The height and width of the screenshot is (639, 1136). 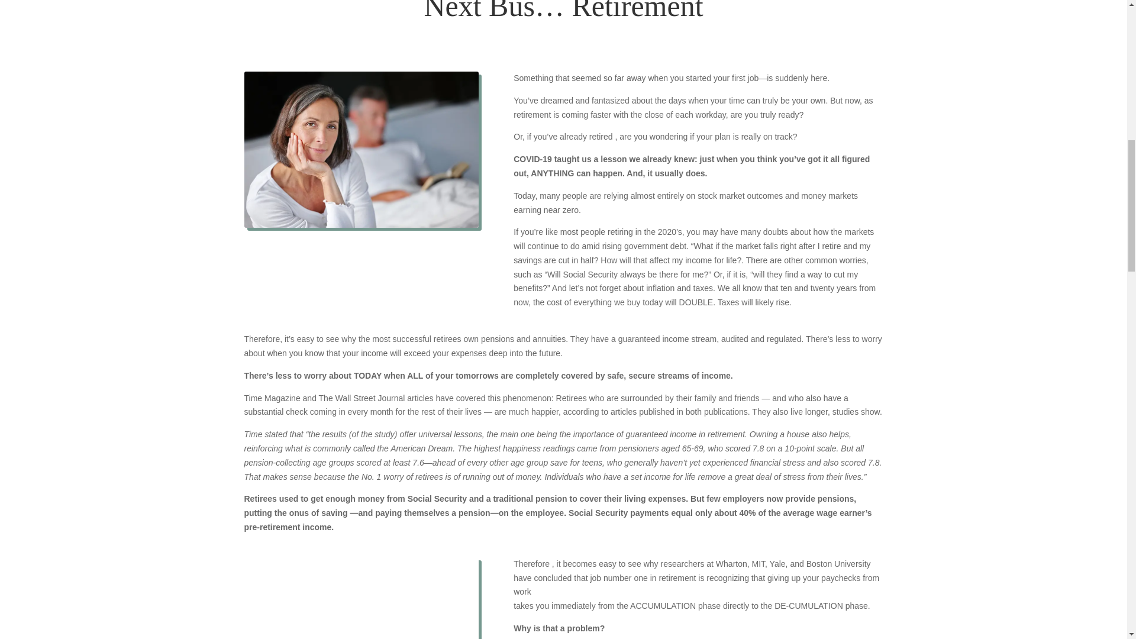 I want to click on Starting the day in a relaxed way, so click(x=361, y=149).